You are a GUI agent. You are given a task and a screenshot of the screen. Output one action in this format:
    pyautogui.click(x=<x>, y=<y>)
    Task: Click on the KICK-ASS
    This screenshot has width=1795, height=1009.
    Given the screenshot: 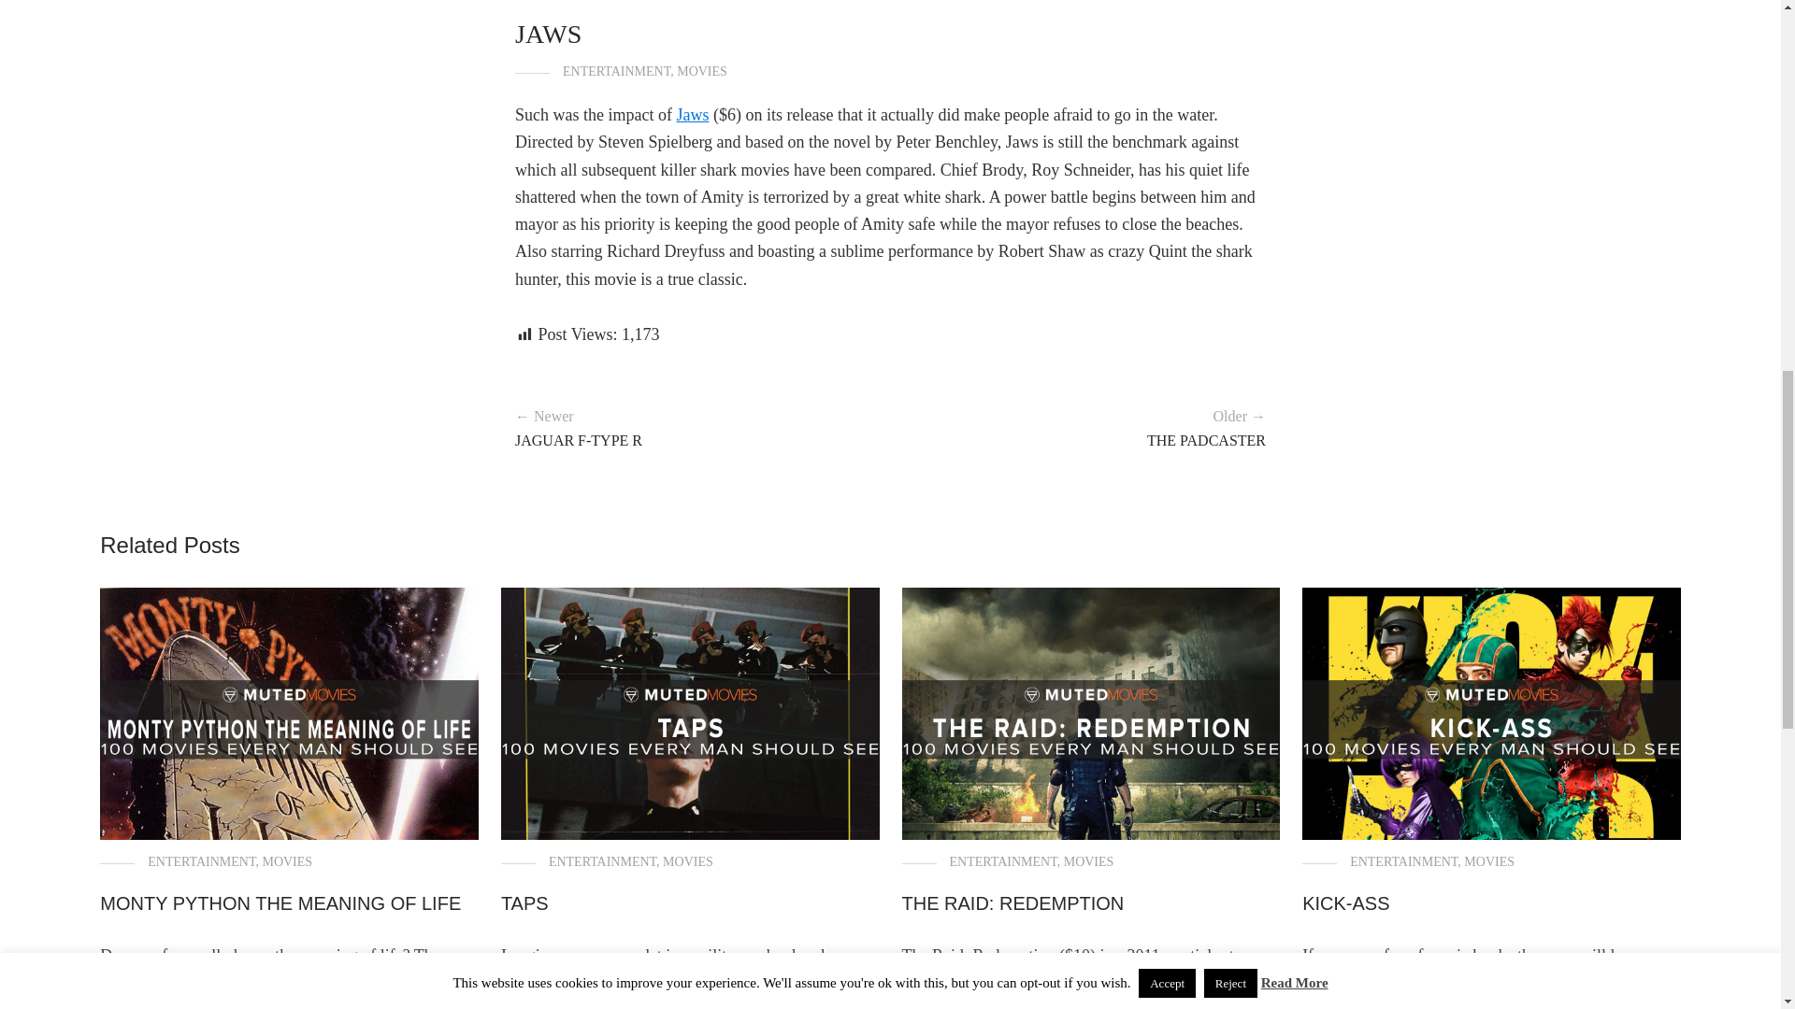 What is the action you would take?
    pyautogui.click(x=1346, y=902)
    